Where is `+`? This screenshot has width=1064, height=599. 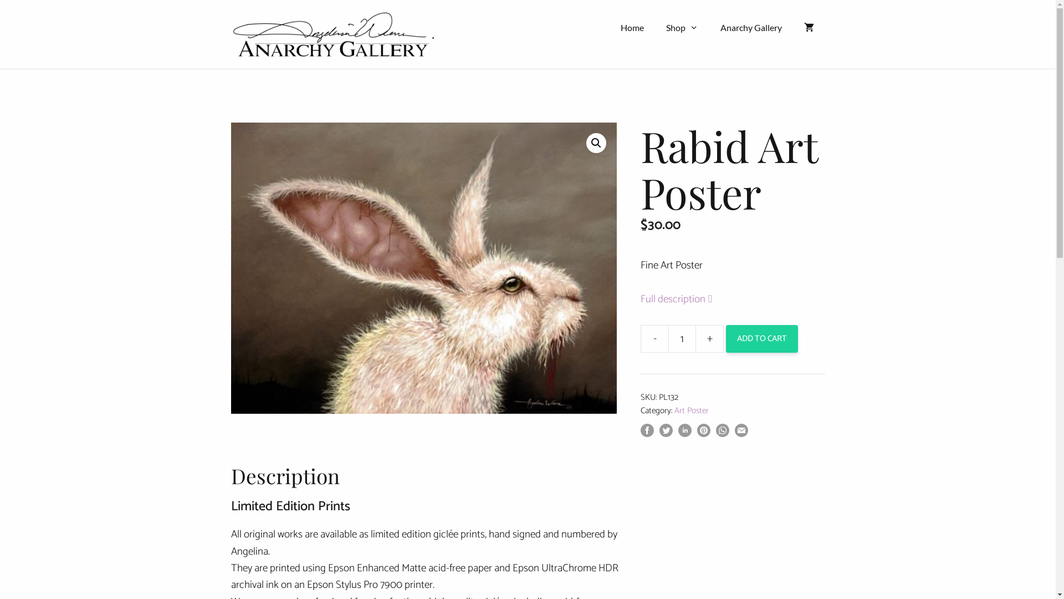
+ is located at coordinates (710, 339).